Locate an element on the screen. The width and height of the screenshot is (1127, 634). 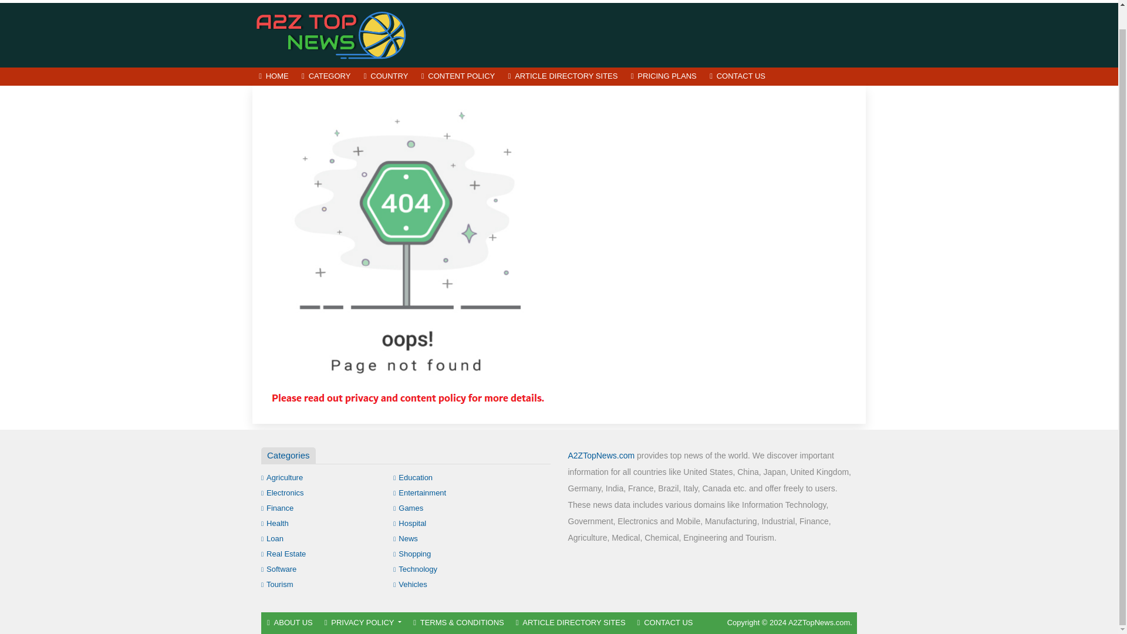
CATEGORY is located at coordinates (326, 76).